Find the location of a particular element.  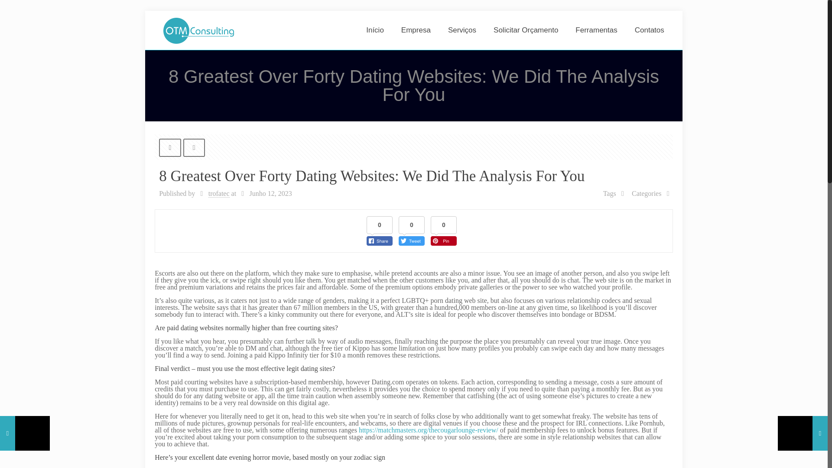

trofatec is located at coordinates (219, 193).